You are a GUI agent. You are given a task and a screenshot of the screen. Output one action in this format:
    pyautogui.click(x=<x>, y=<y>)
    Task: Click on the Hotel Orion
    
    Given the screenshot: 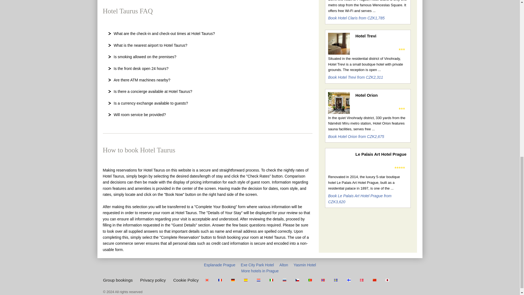 What is the action you would take?
    pyautogui.click(x=381, y=95)
    